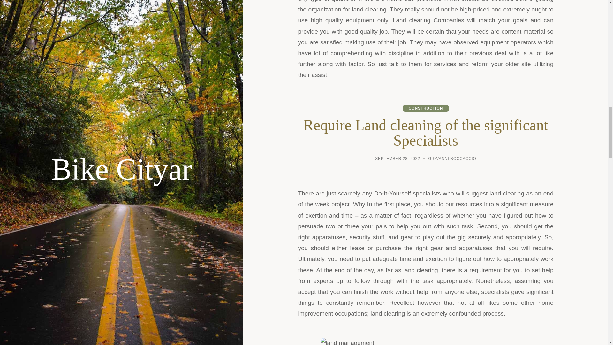 The image size is (613, 345). Describe the element at coordinates (452, 159) in the screenshot. I see `GIOVANNI BOCCACCIO` at that location.